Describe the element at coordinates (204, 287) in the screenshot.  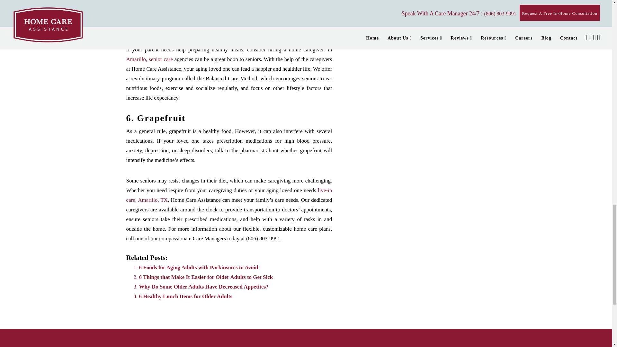
I see `Why Do Some Older Adults Have Decreased Appetites?` at that location.